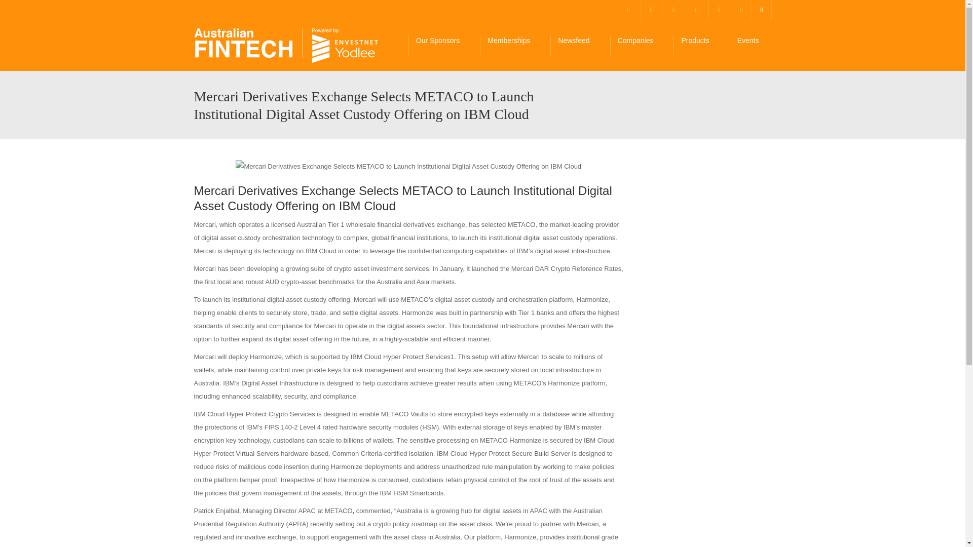 Image resolution: width=973 pixels, height=547 pixels. Describe the element at coordinates (444, 46) in the screenshot. I see `Our Sponsors` at that location.